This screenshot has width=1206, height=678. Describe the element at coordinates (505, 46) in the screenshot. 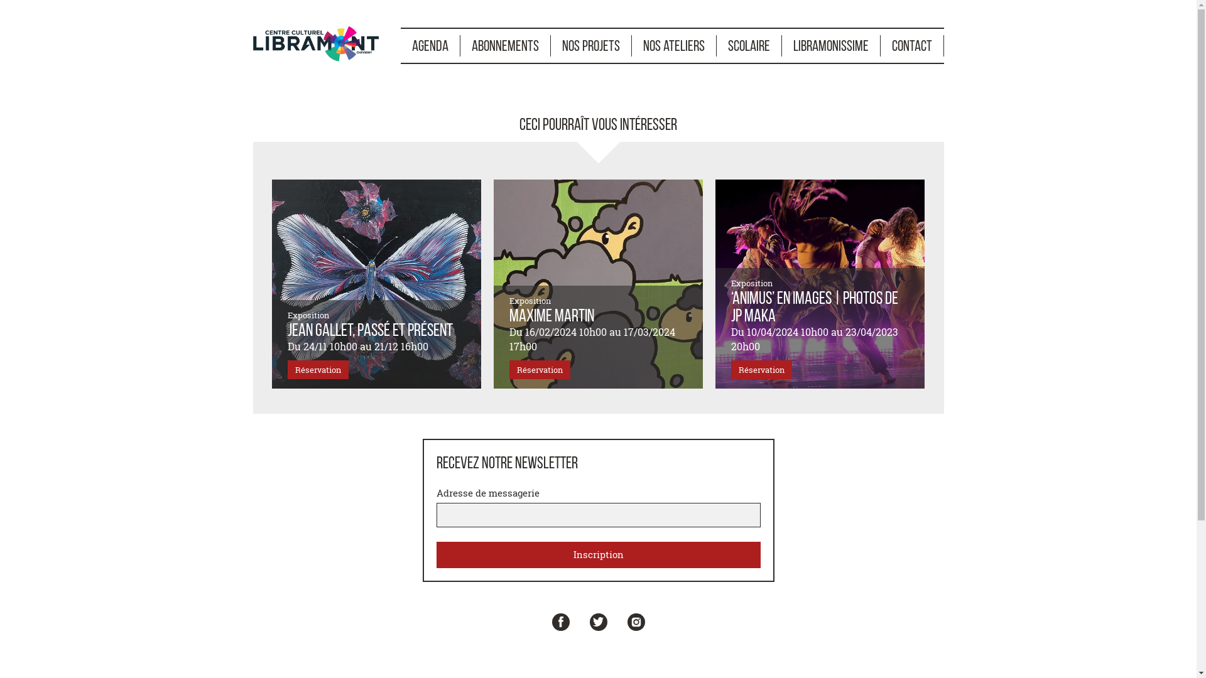

I see `Abonnements` at that location.